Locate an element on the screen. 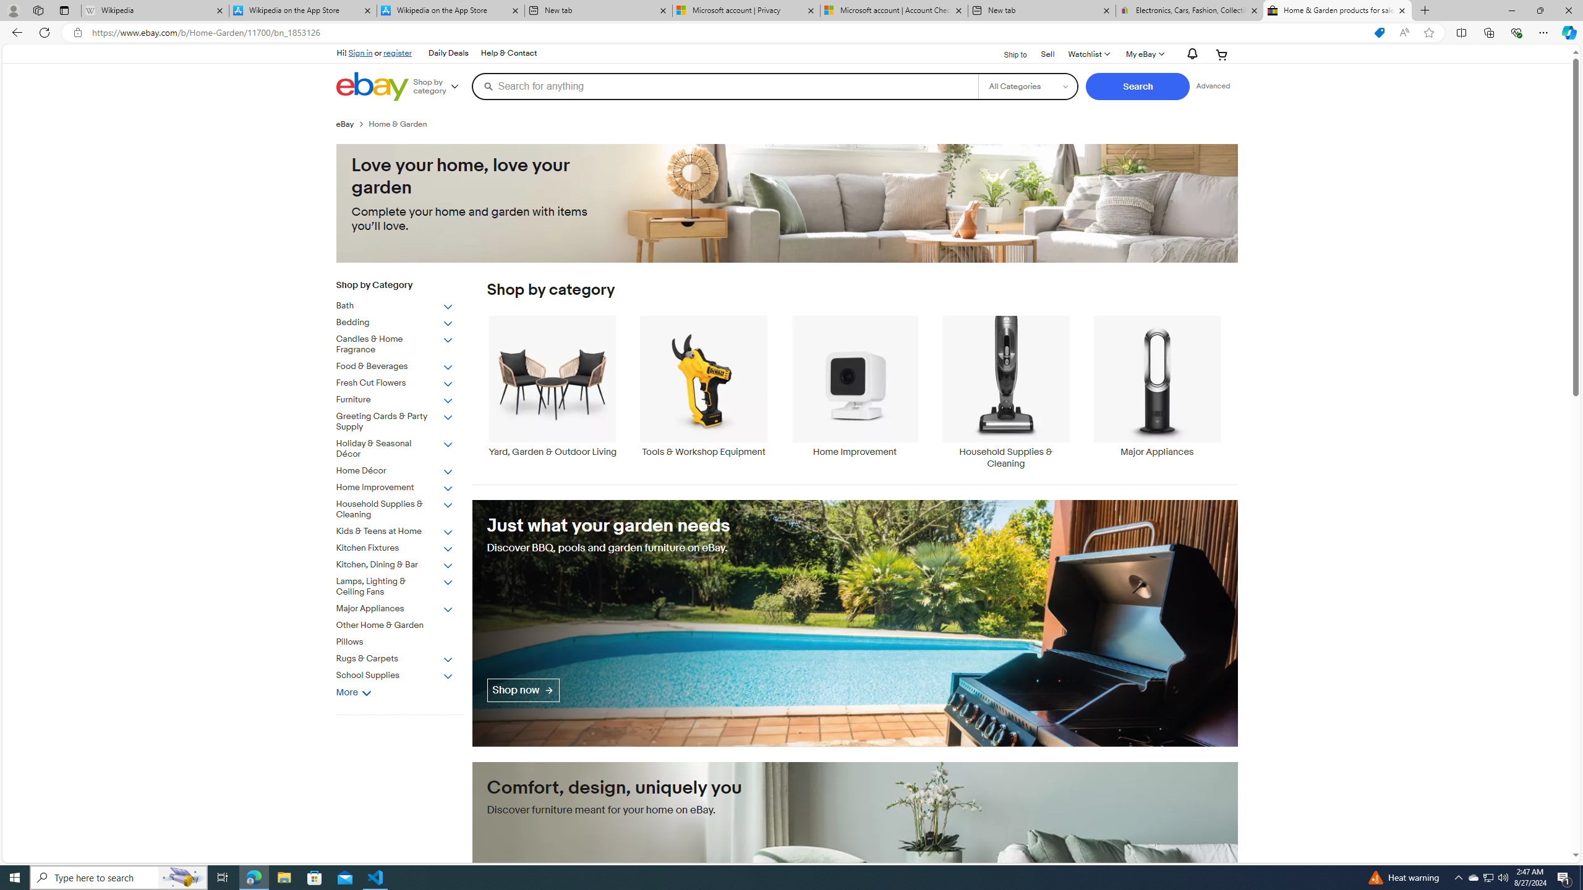 This screenshot has width=1583, height=890. Household Supplies & Cleaning is located at coordinates (1007, 392).